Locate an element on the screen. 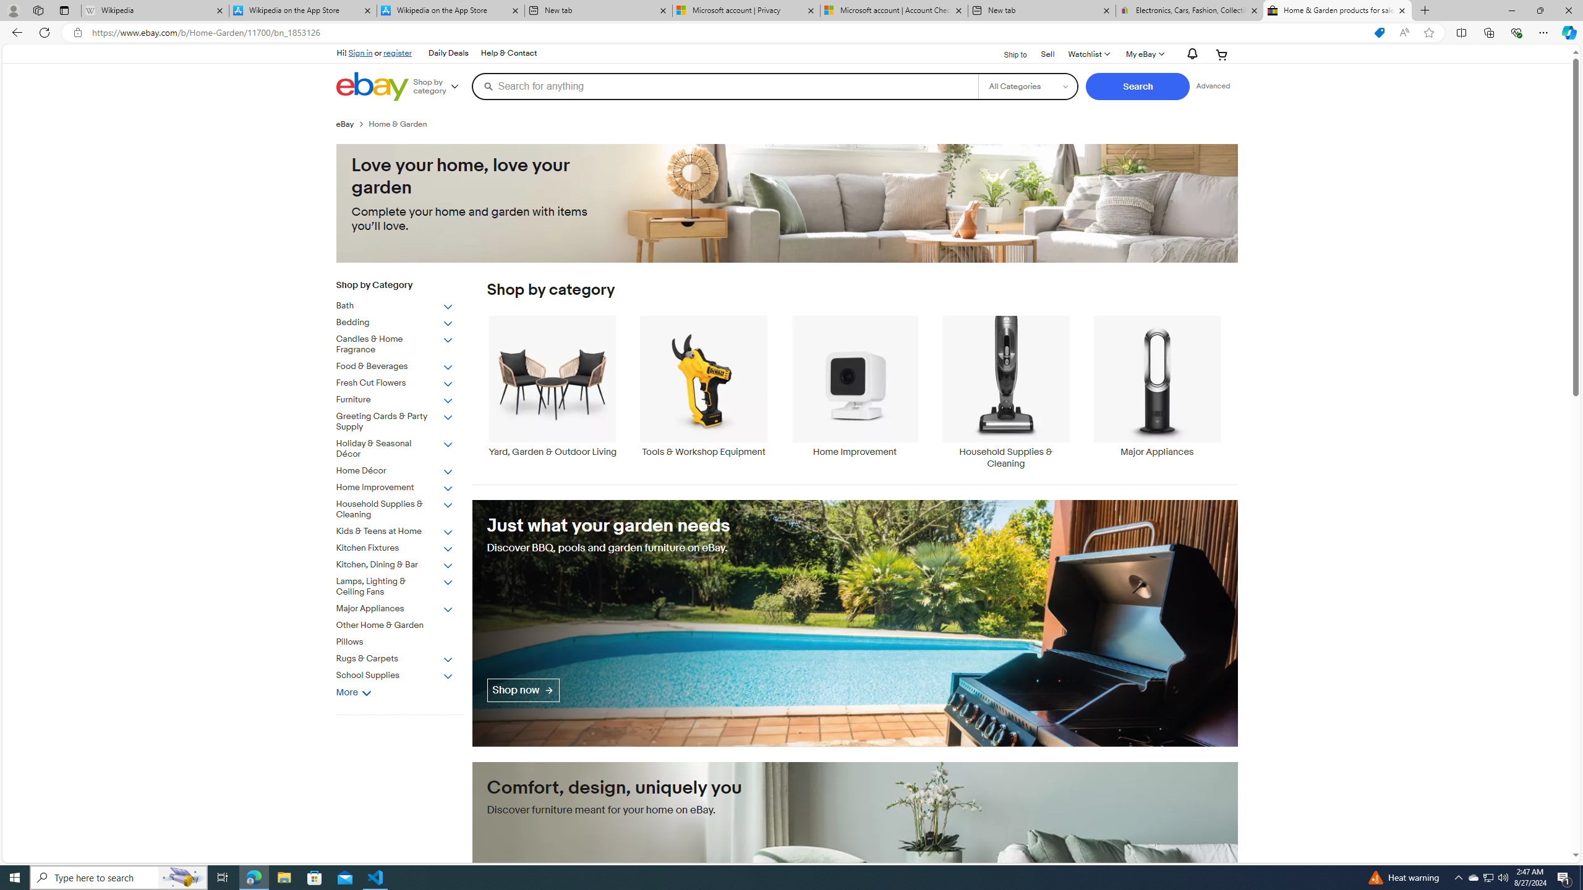 This screenshot has width=1583, height=890. Household Supplies & Cleaning is located at coordinates (1007, 392).